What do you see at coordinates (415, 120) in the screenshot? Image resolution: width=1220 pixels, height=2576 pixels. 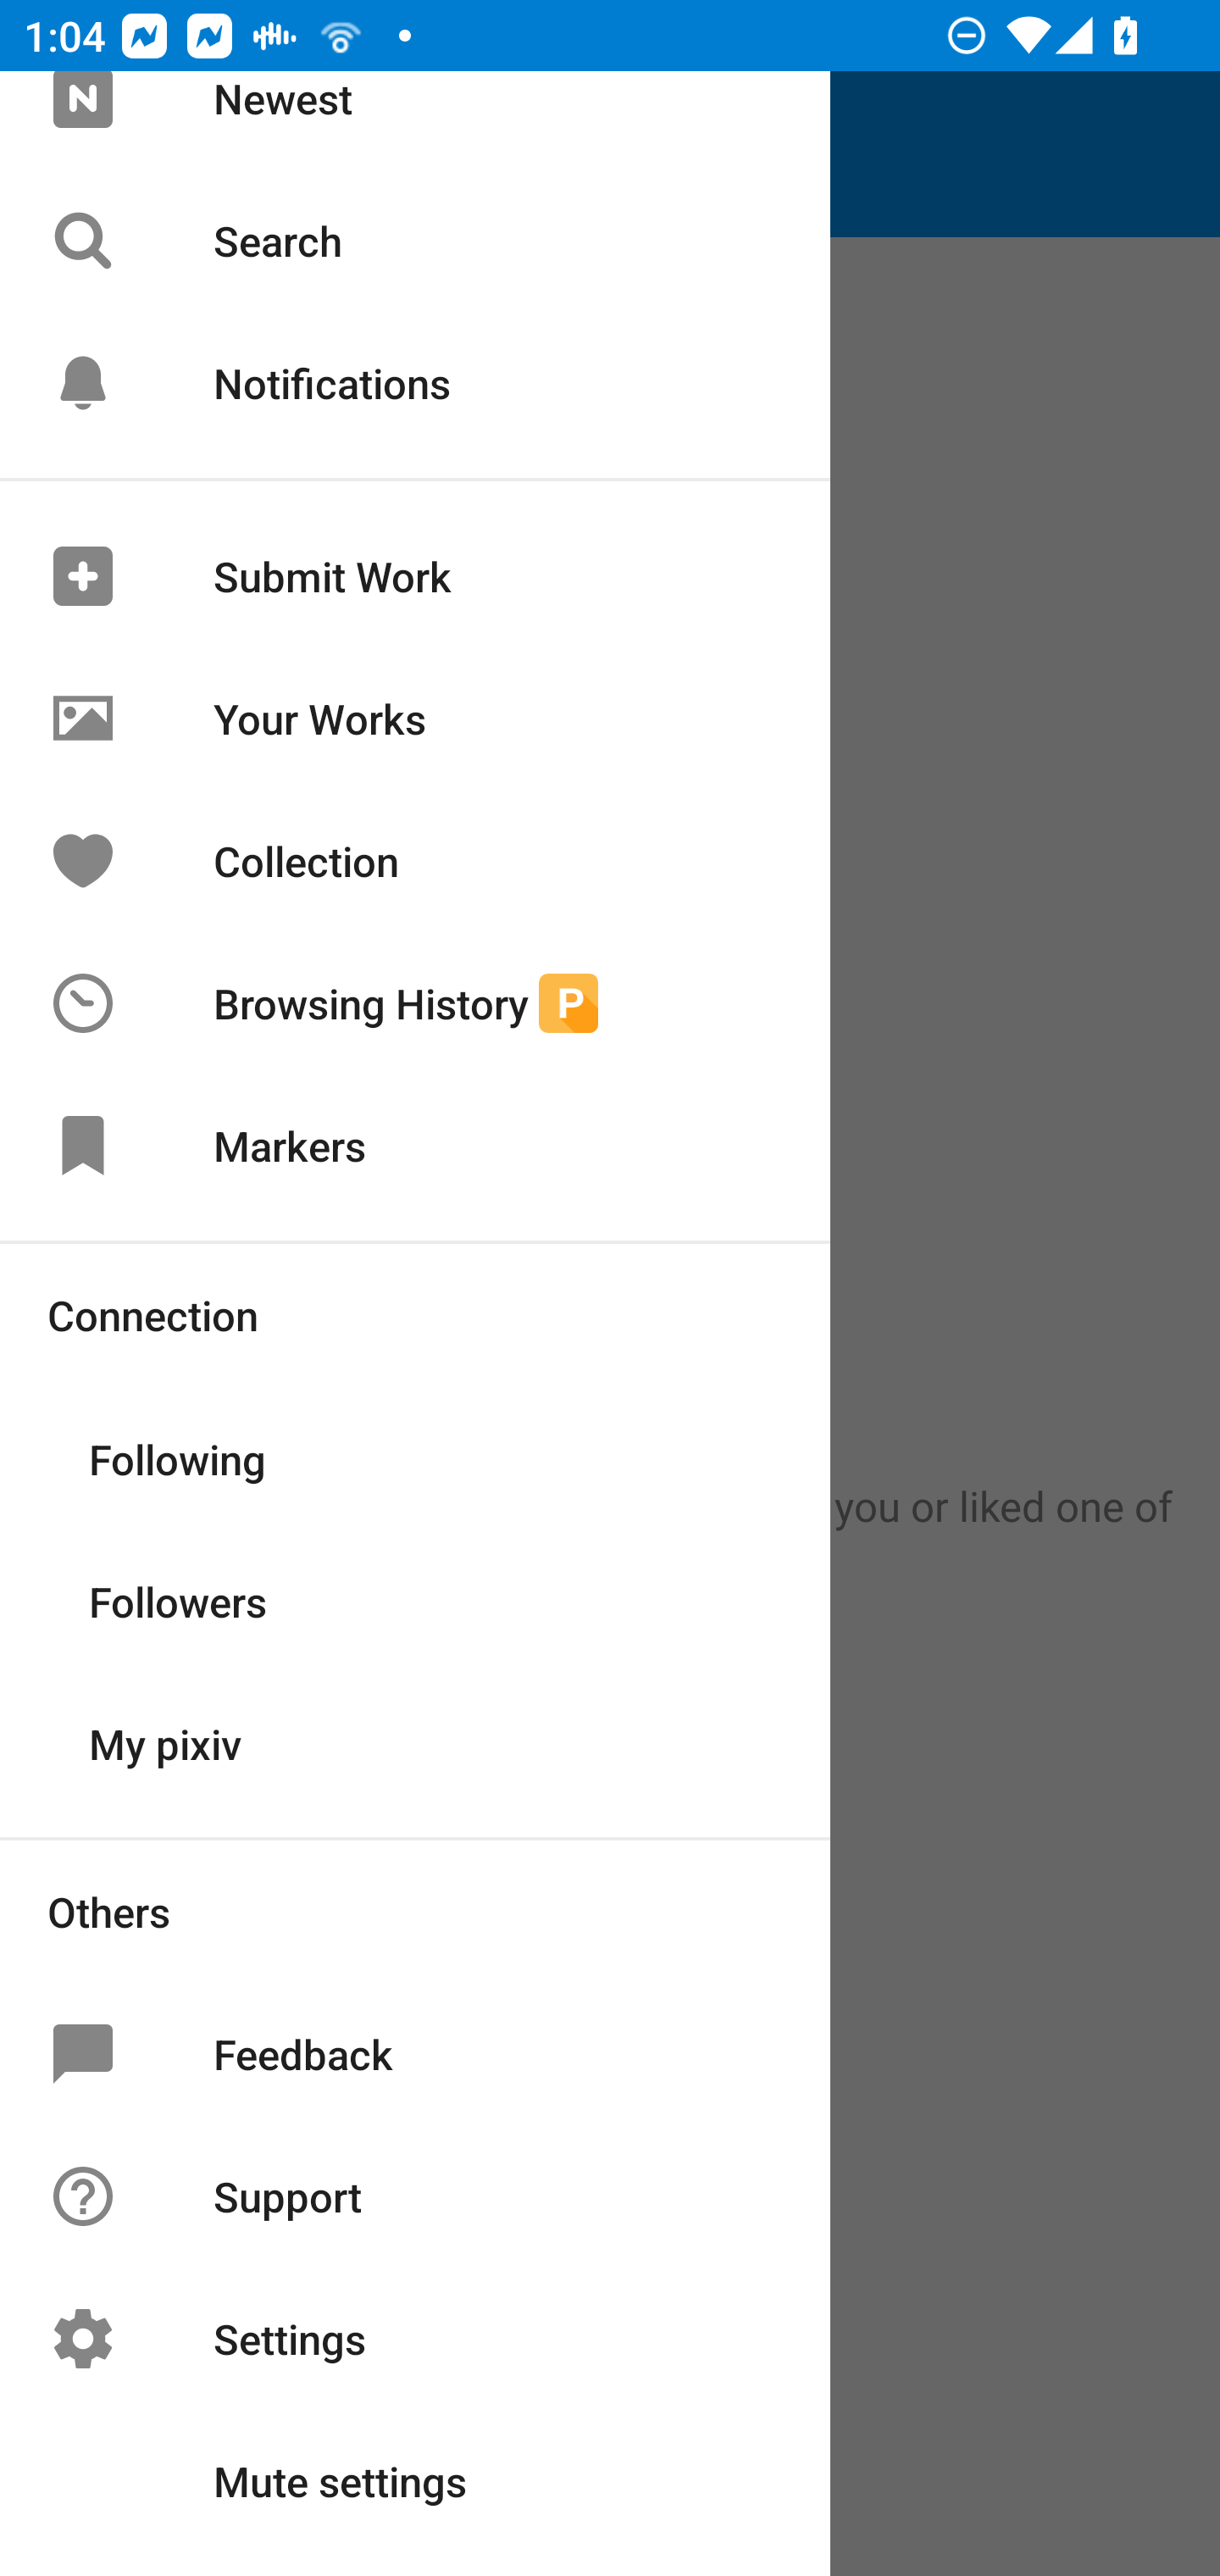 I see `Newest` at bounding box center [415, 120].